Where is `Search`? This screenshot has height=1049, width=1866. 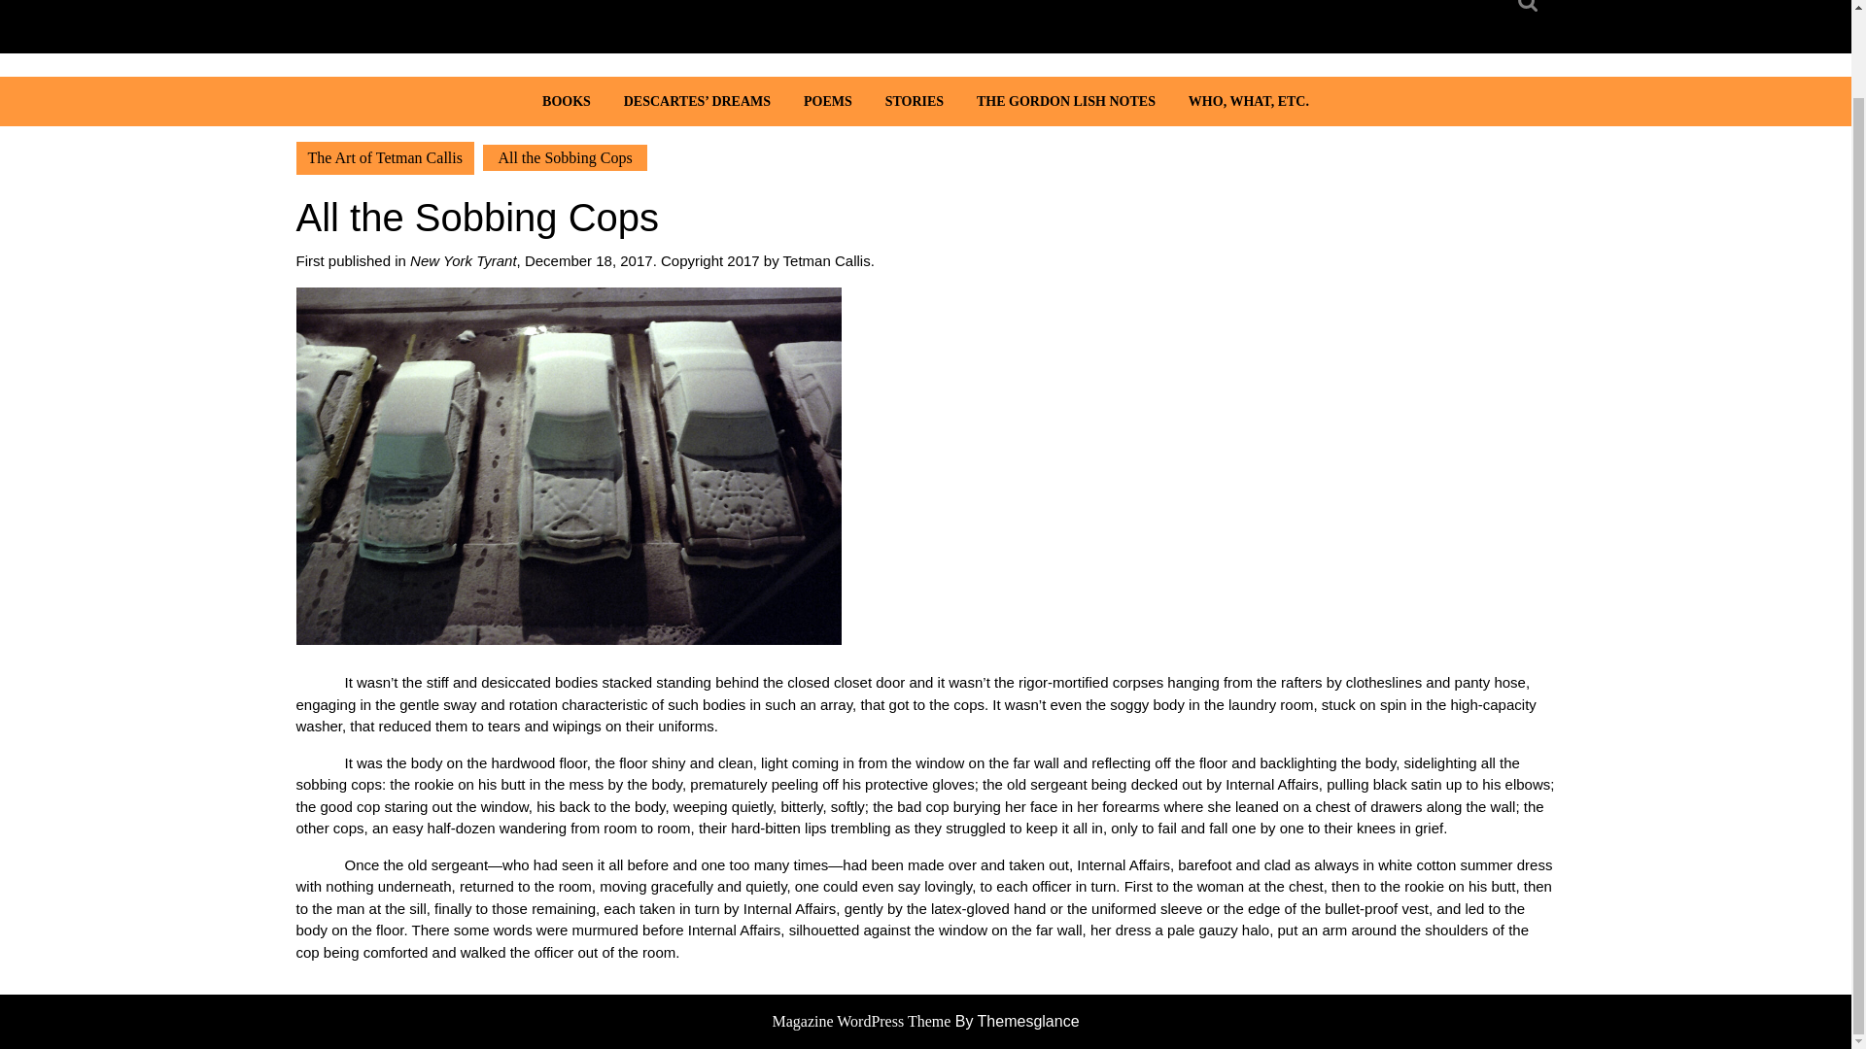
Search is located at coordinates (1530, 12).